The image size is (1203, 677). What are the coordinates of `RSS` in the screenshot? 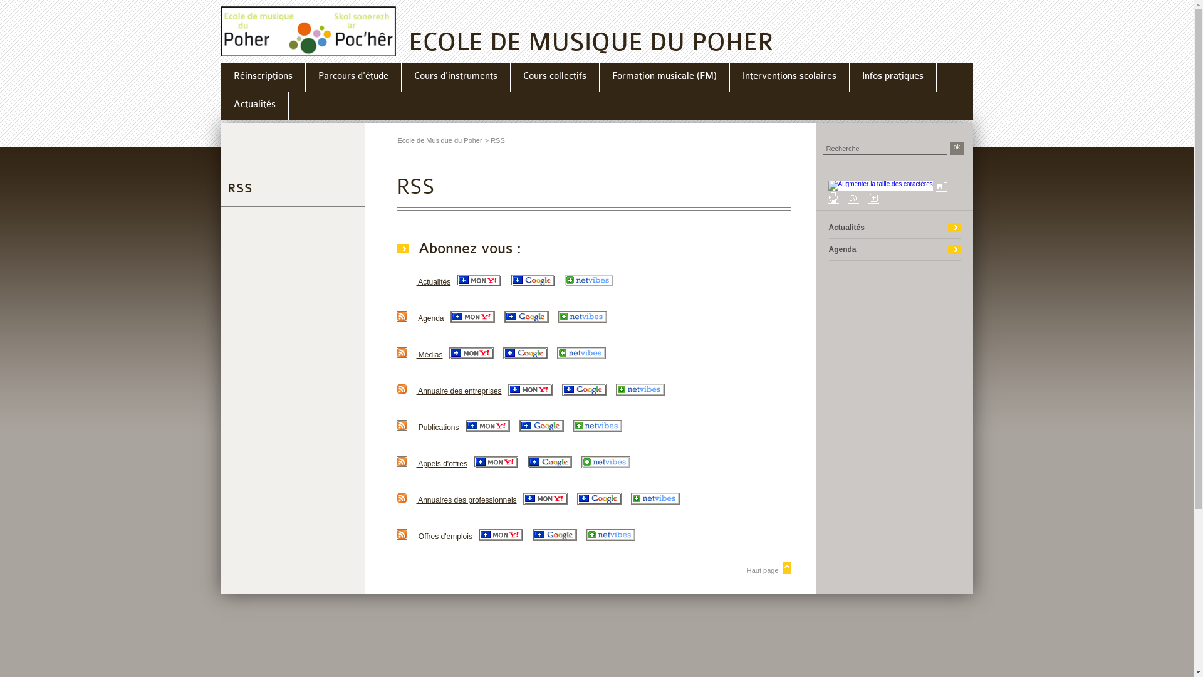 It's located at (239, 188).